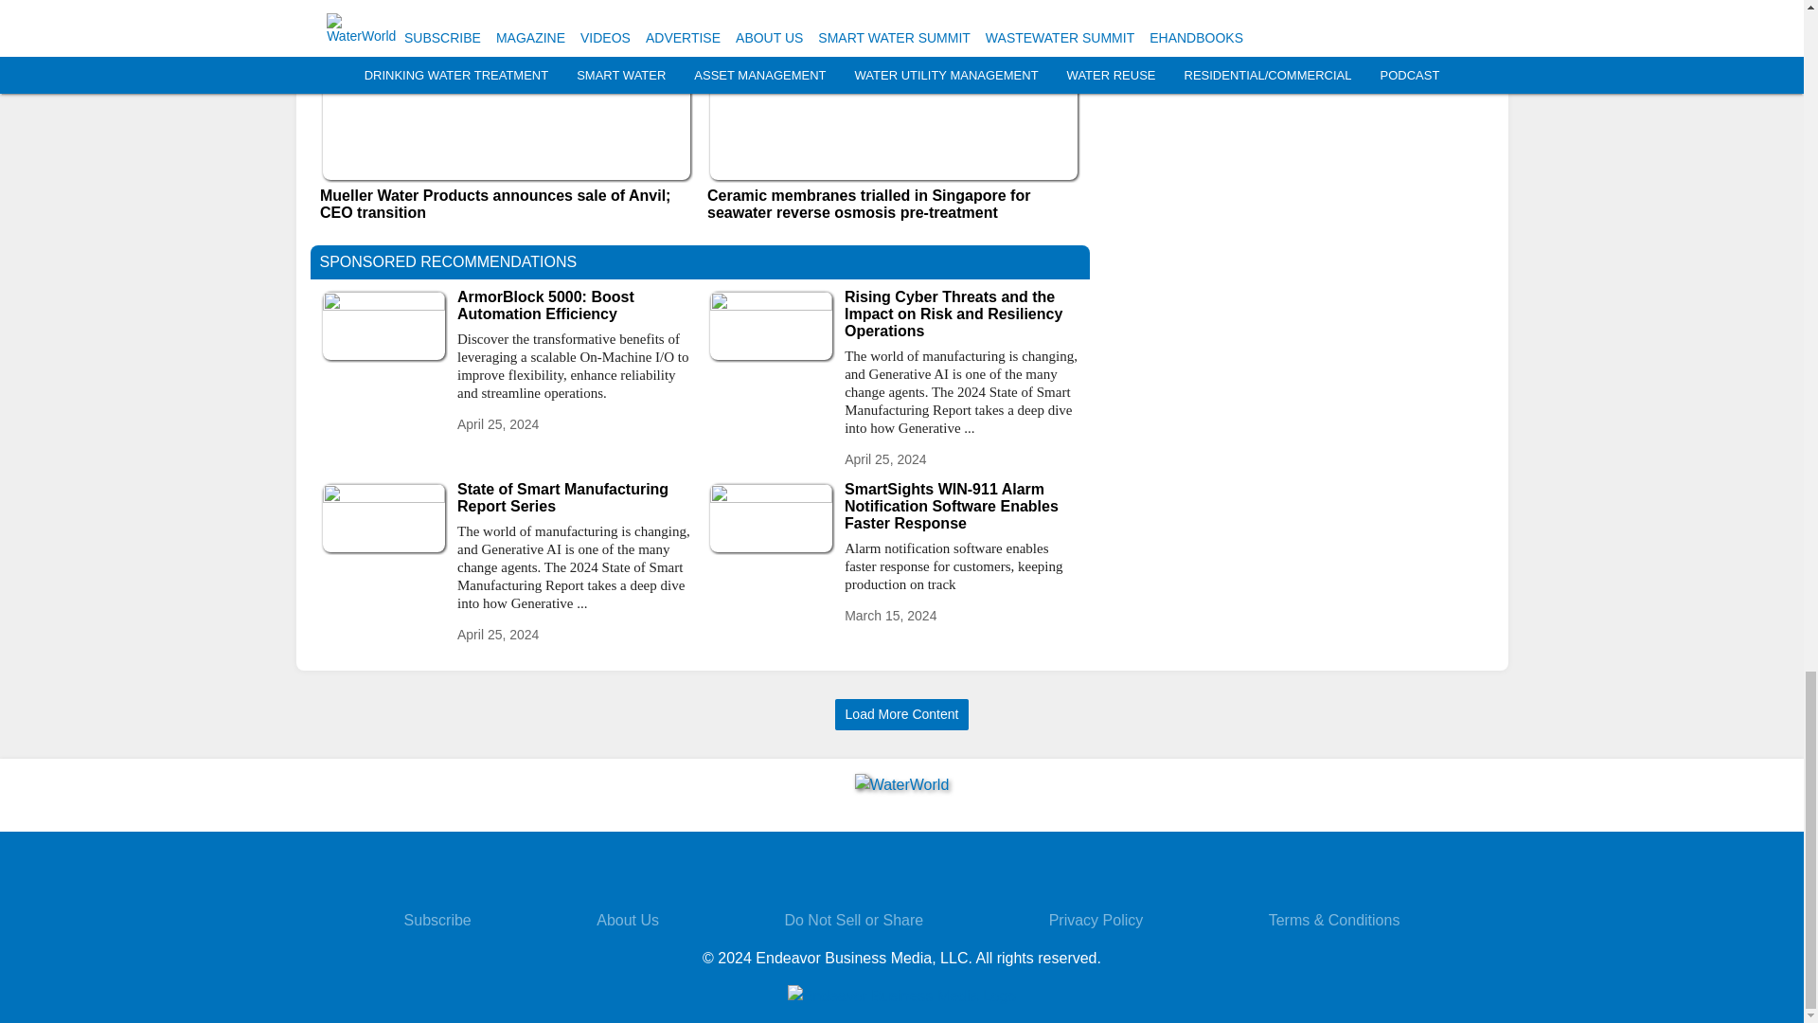  I want to click on State of Smart Manufacturing Report Series, so click(574, 498).